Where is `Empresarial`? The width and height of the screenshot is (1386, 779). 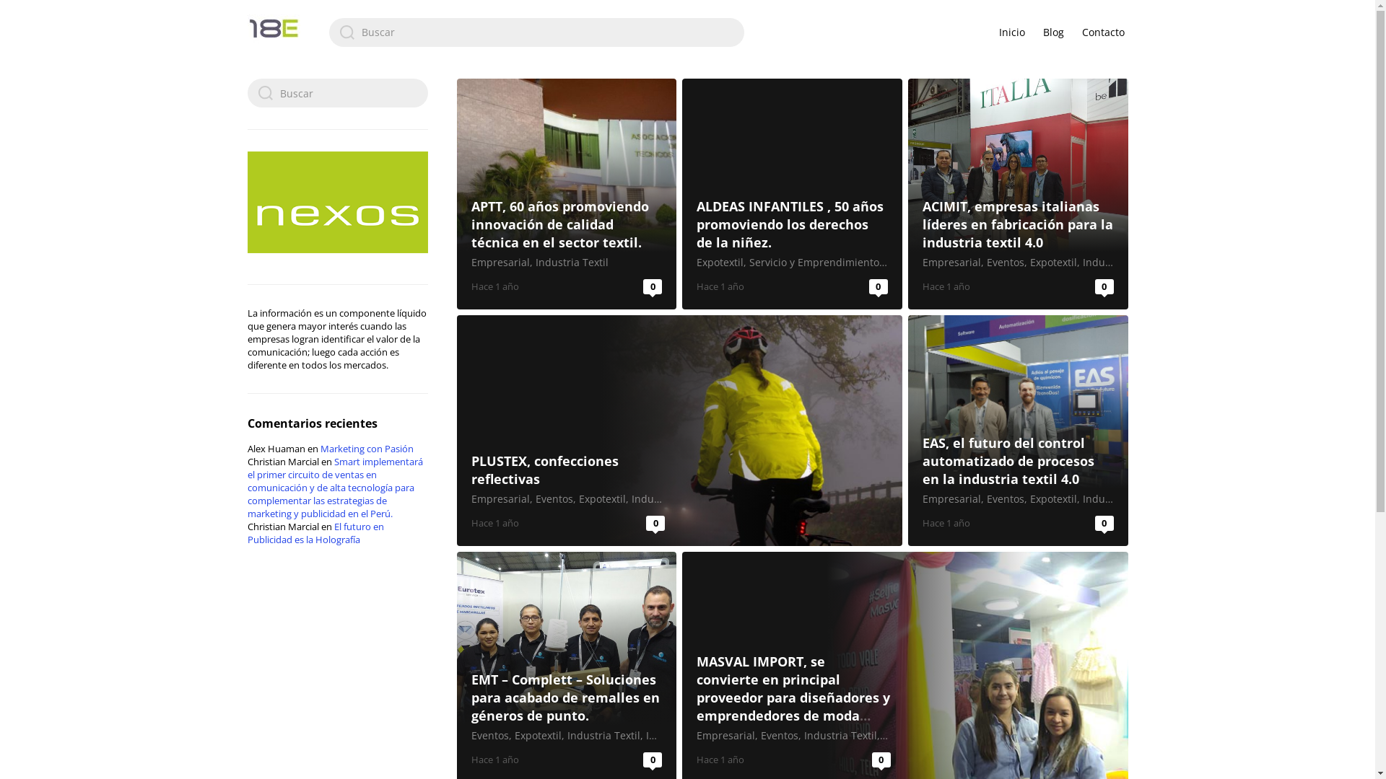
Empresarial is located at coordinates (951, 499).